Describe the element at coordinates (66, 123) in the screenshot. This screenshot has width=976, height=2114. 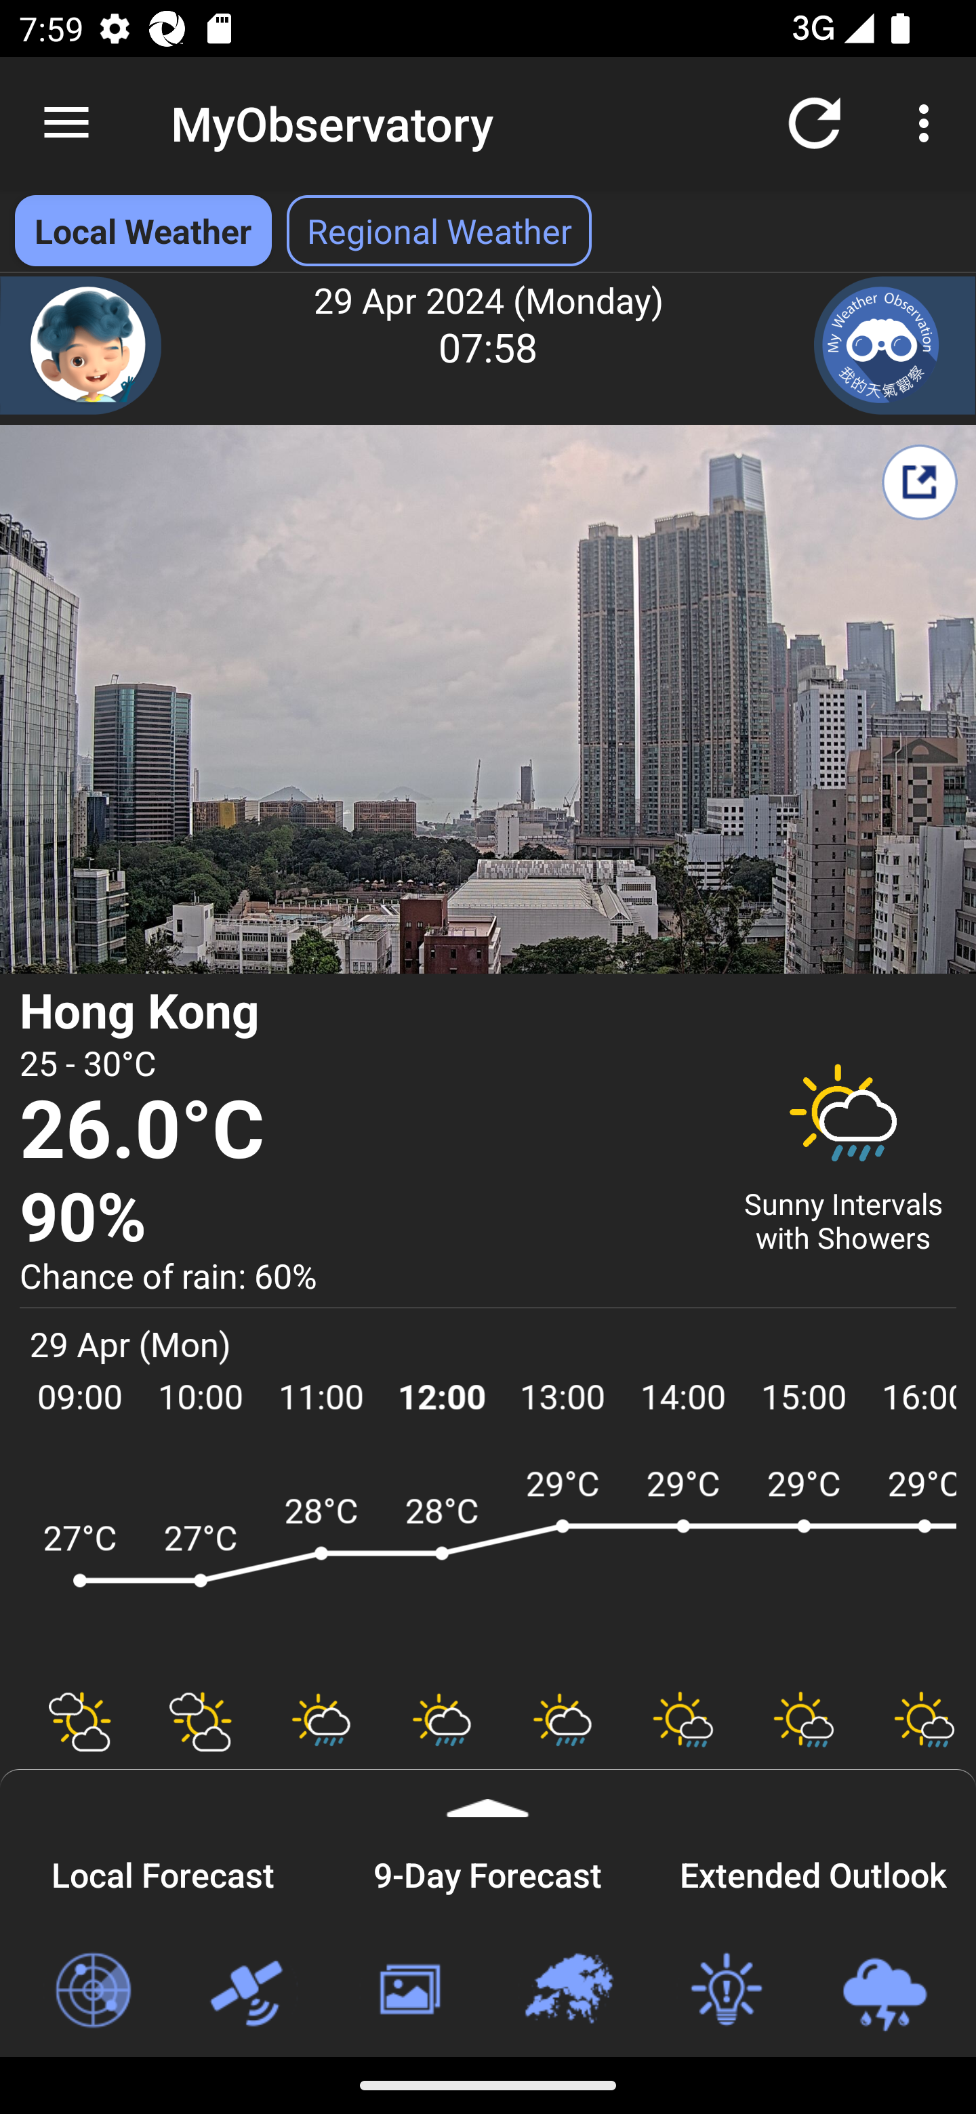
I see `Navigate up` at that location.